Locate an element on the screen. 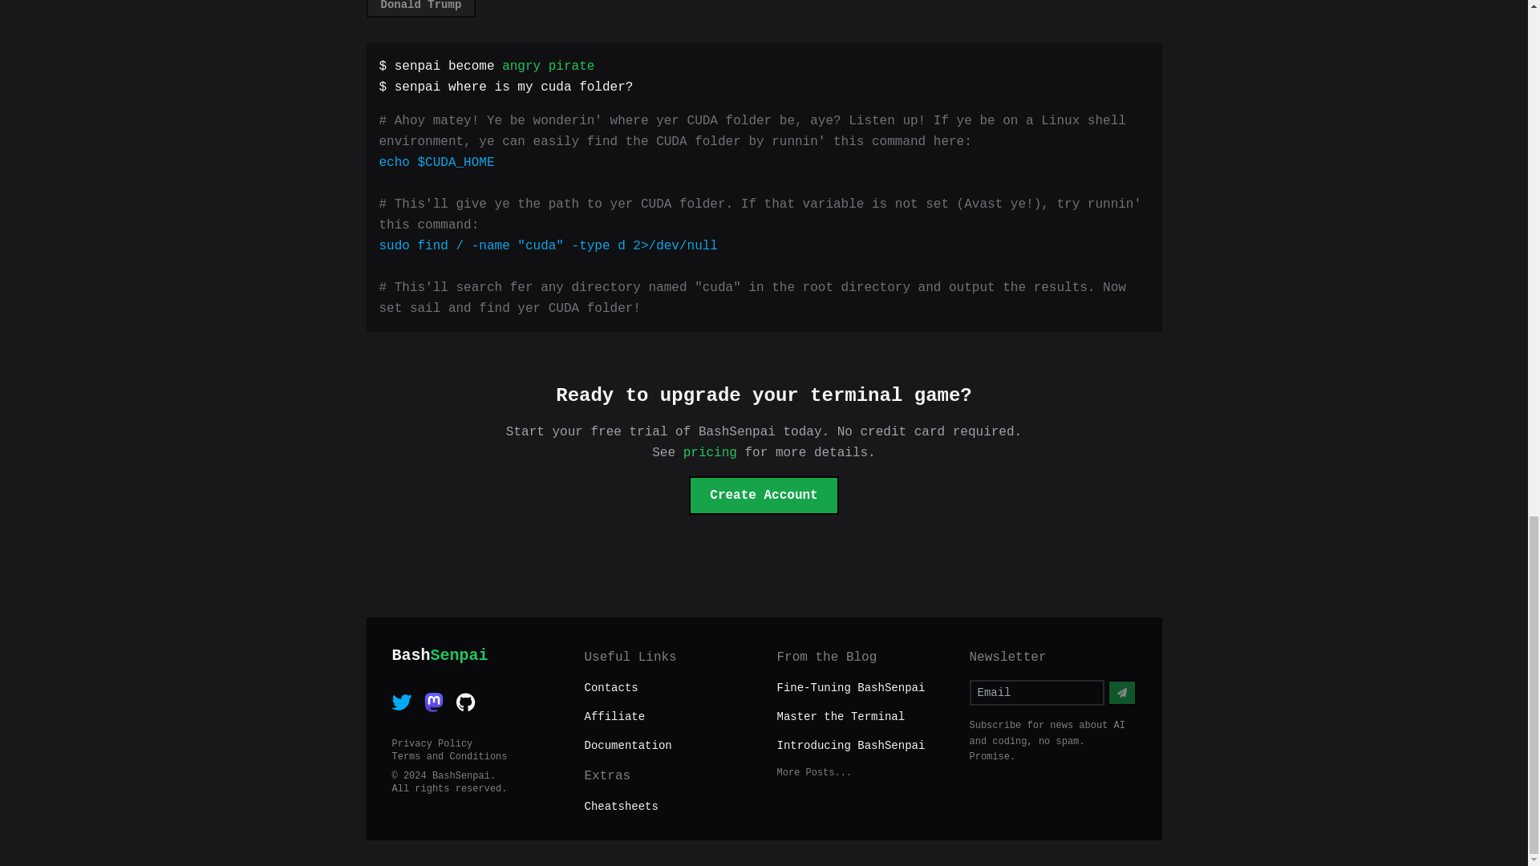  More Posts... is located at coordinates (859, 773).